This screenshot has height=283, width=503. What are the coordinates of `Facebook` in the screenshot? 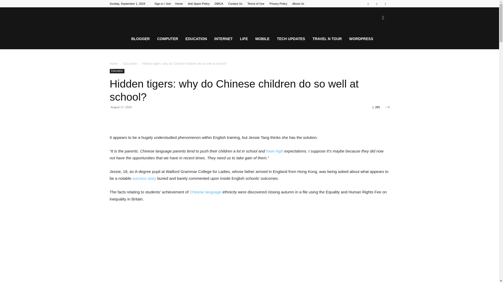 It's located at (368, 4).